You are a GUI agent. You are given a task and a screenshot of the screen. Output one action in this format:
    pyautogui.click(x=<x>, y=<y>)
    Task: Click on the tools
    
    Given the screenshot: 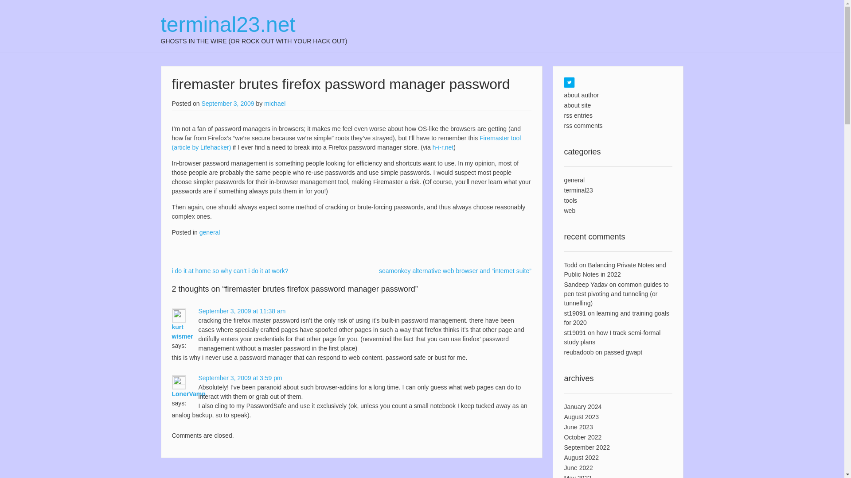 What is the action you would take?
    pyautogui.click(x=570, y=200)
    